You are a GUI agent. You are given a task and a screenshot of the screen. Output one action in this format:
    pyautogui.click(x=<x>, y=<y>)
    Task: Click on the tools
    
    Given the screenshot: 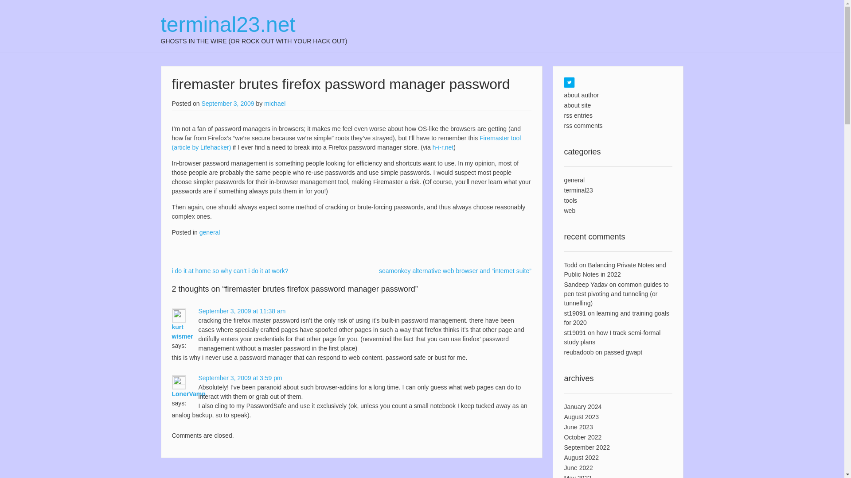 What is the action you would take?
    pyautogui.click(x=570, y=200)
    